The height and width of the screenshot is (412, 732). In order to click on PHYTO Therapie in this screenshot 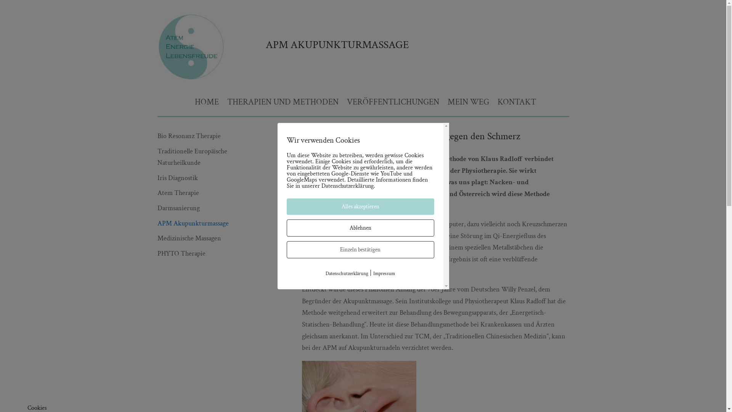, I will do `click(181, 253)`.